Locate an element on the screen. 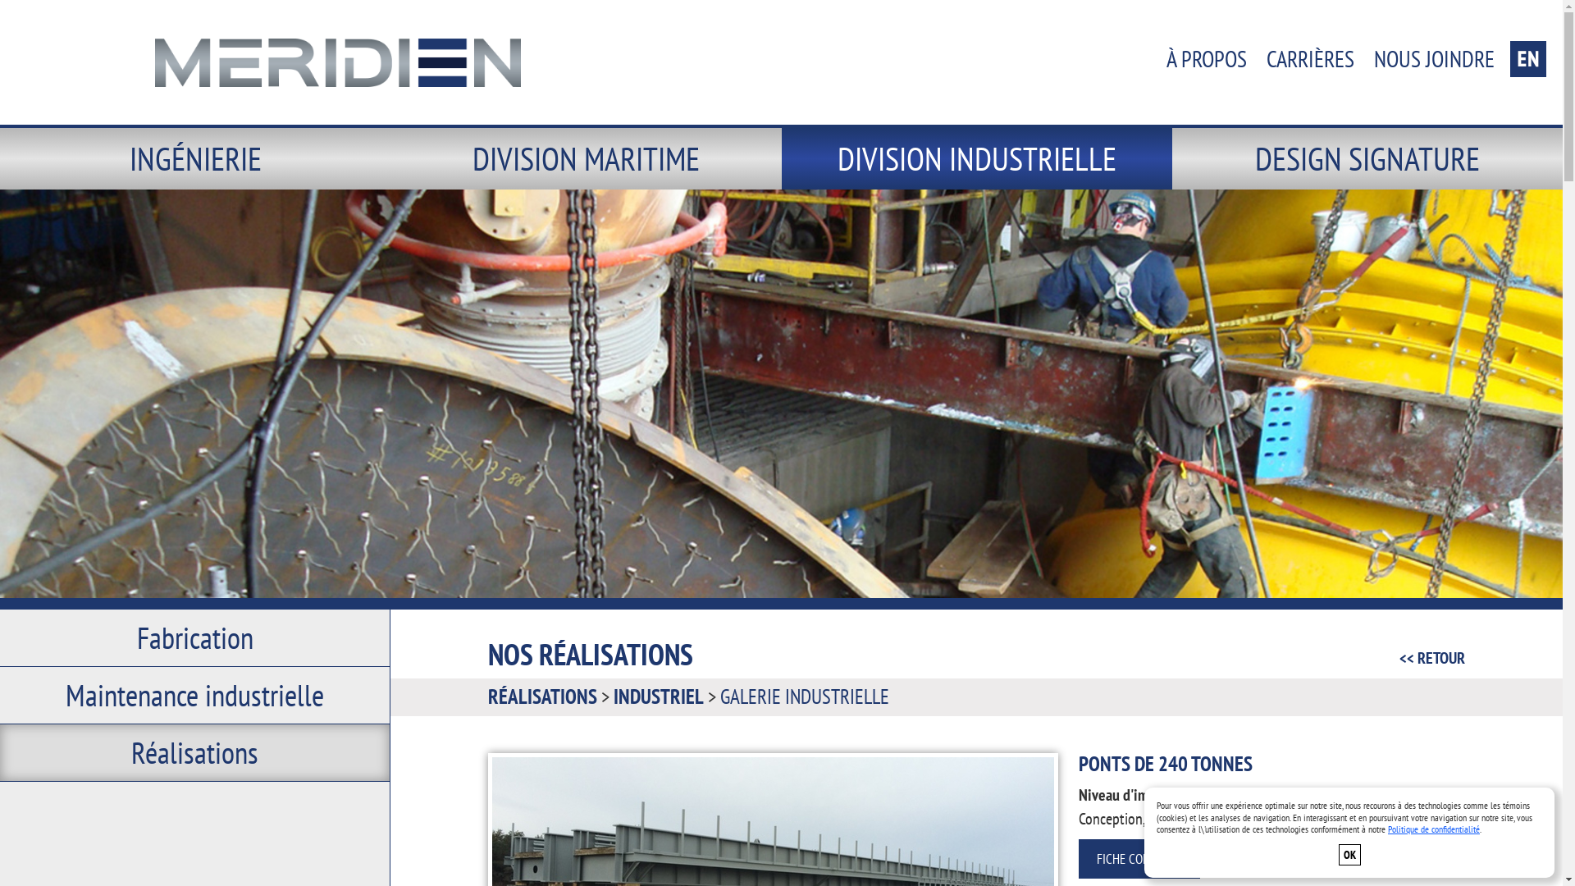 The image size is (1575, 886). Maintenance industrielle is located at coordinates (195, 696).